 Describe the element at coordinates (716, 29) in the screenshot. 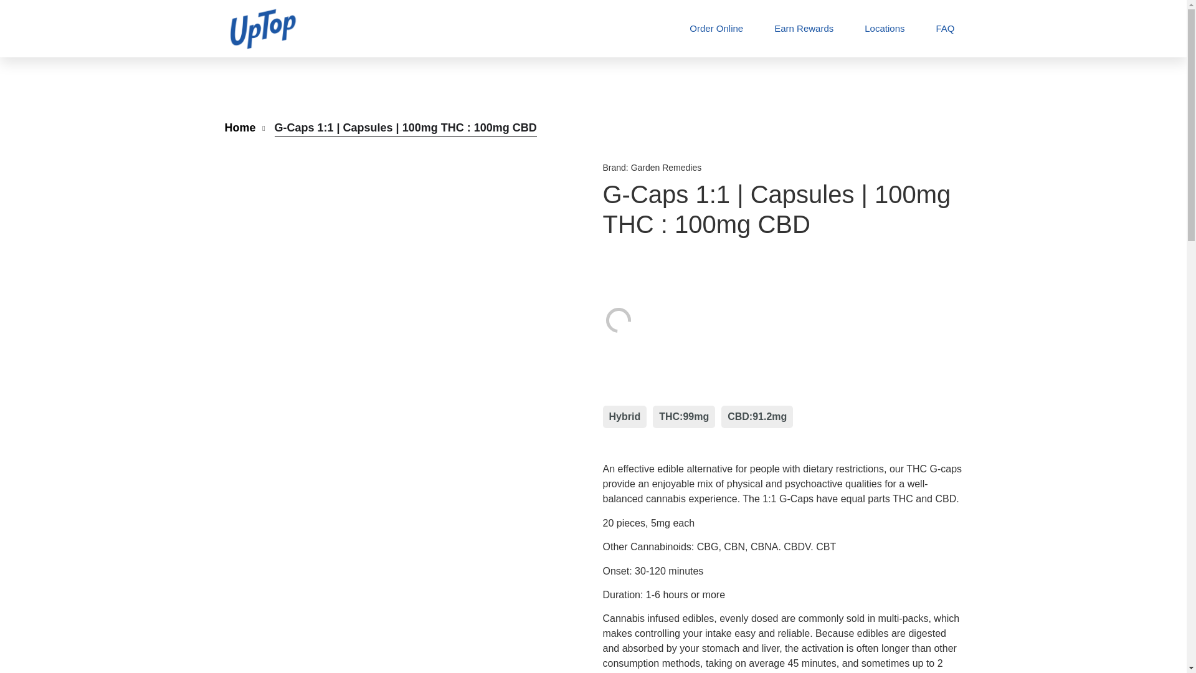

I see `Order Online` at that location.